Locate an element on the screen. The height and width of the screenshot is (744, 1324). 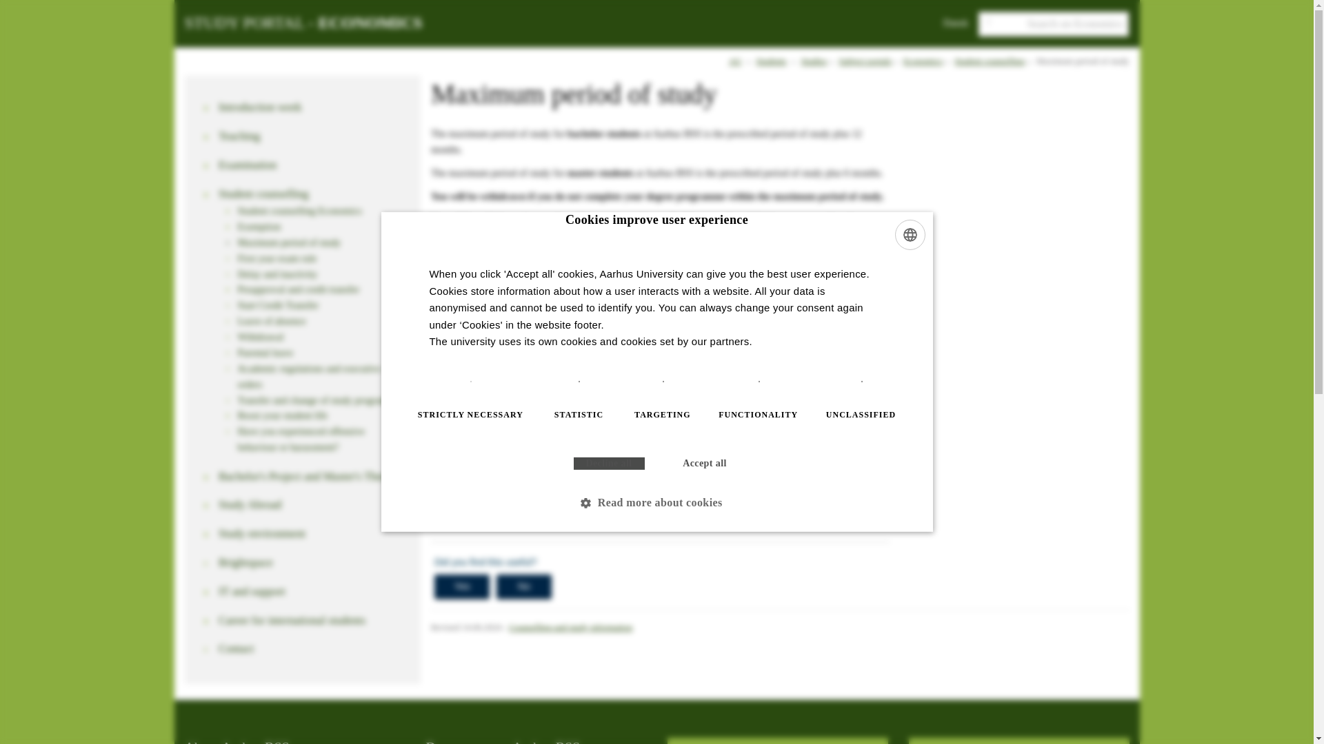
Career for international students is located at coordinates (312, 620).